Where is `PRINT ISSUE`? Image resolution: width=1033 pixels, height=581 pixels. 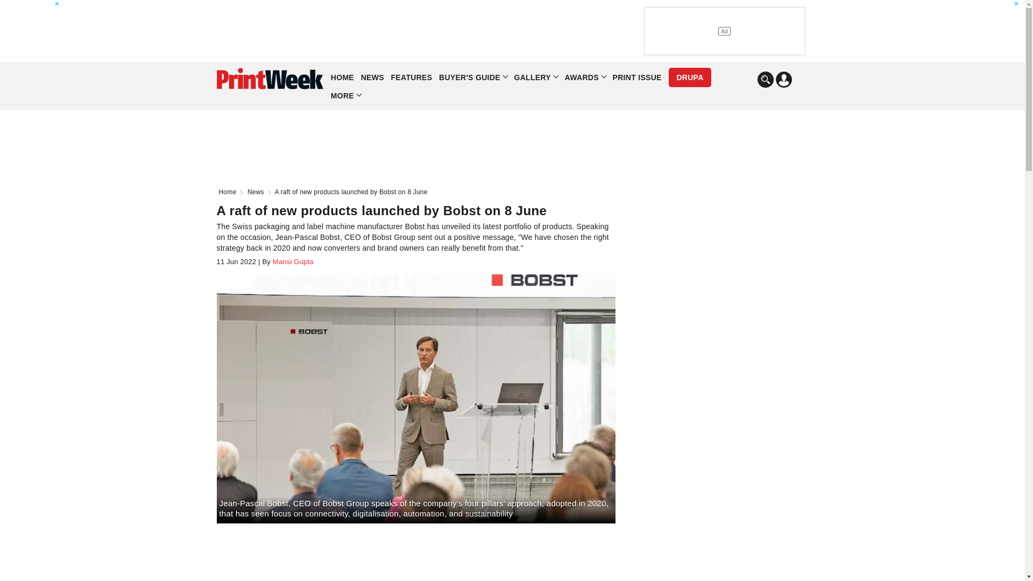
PRINT ISSUE is located at coordinates (636, 77).